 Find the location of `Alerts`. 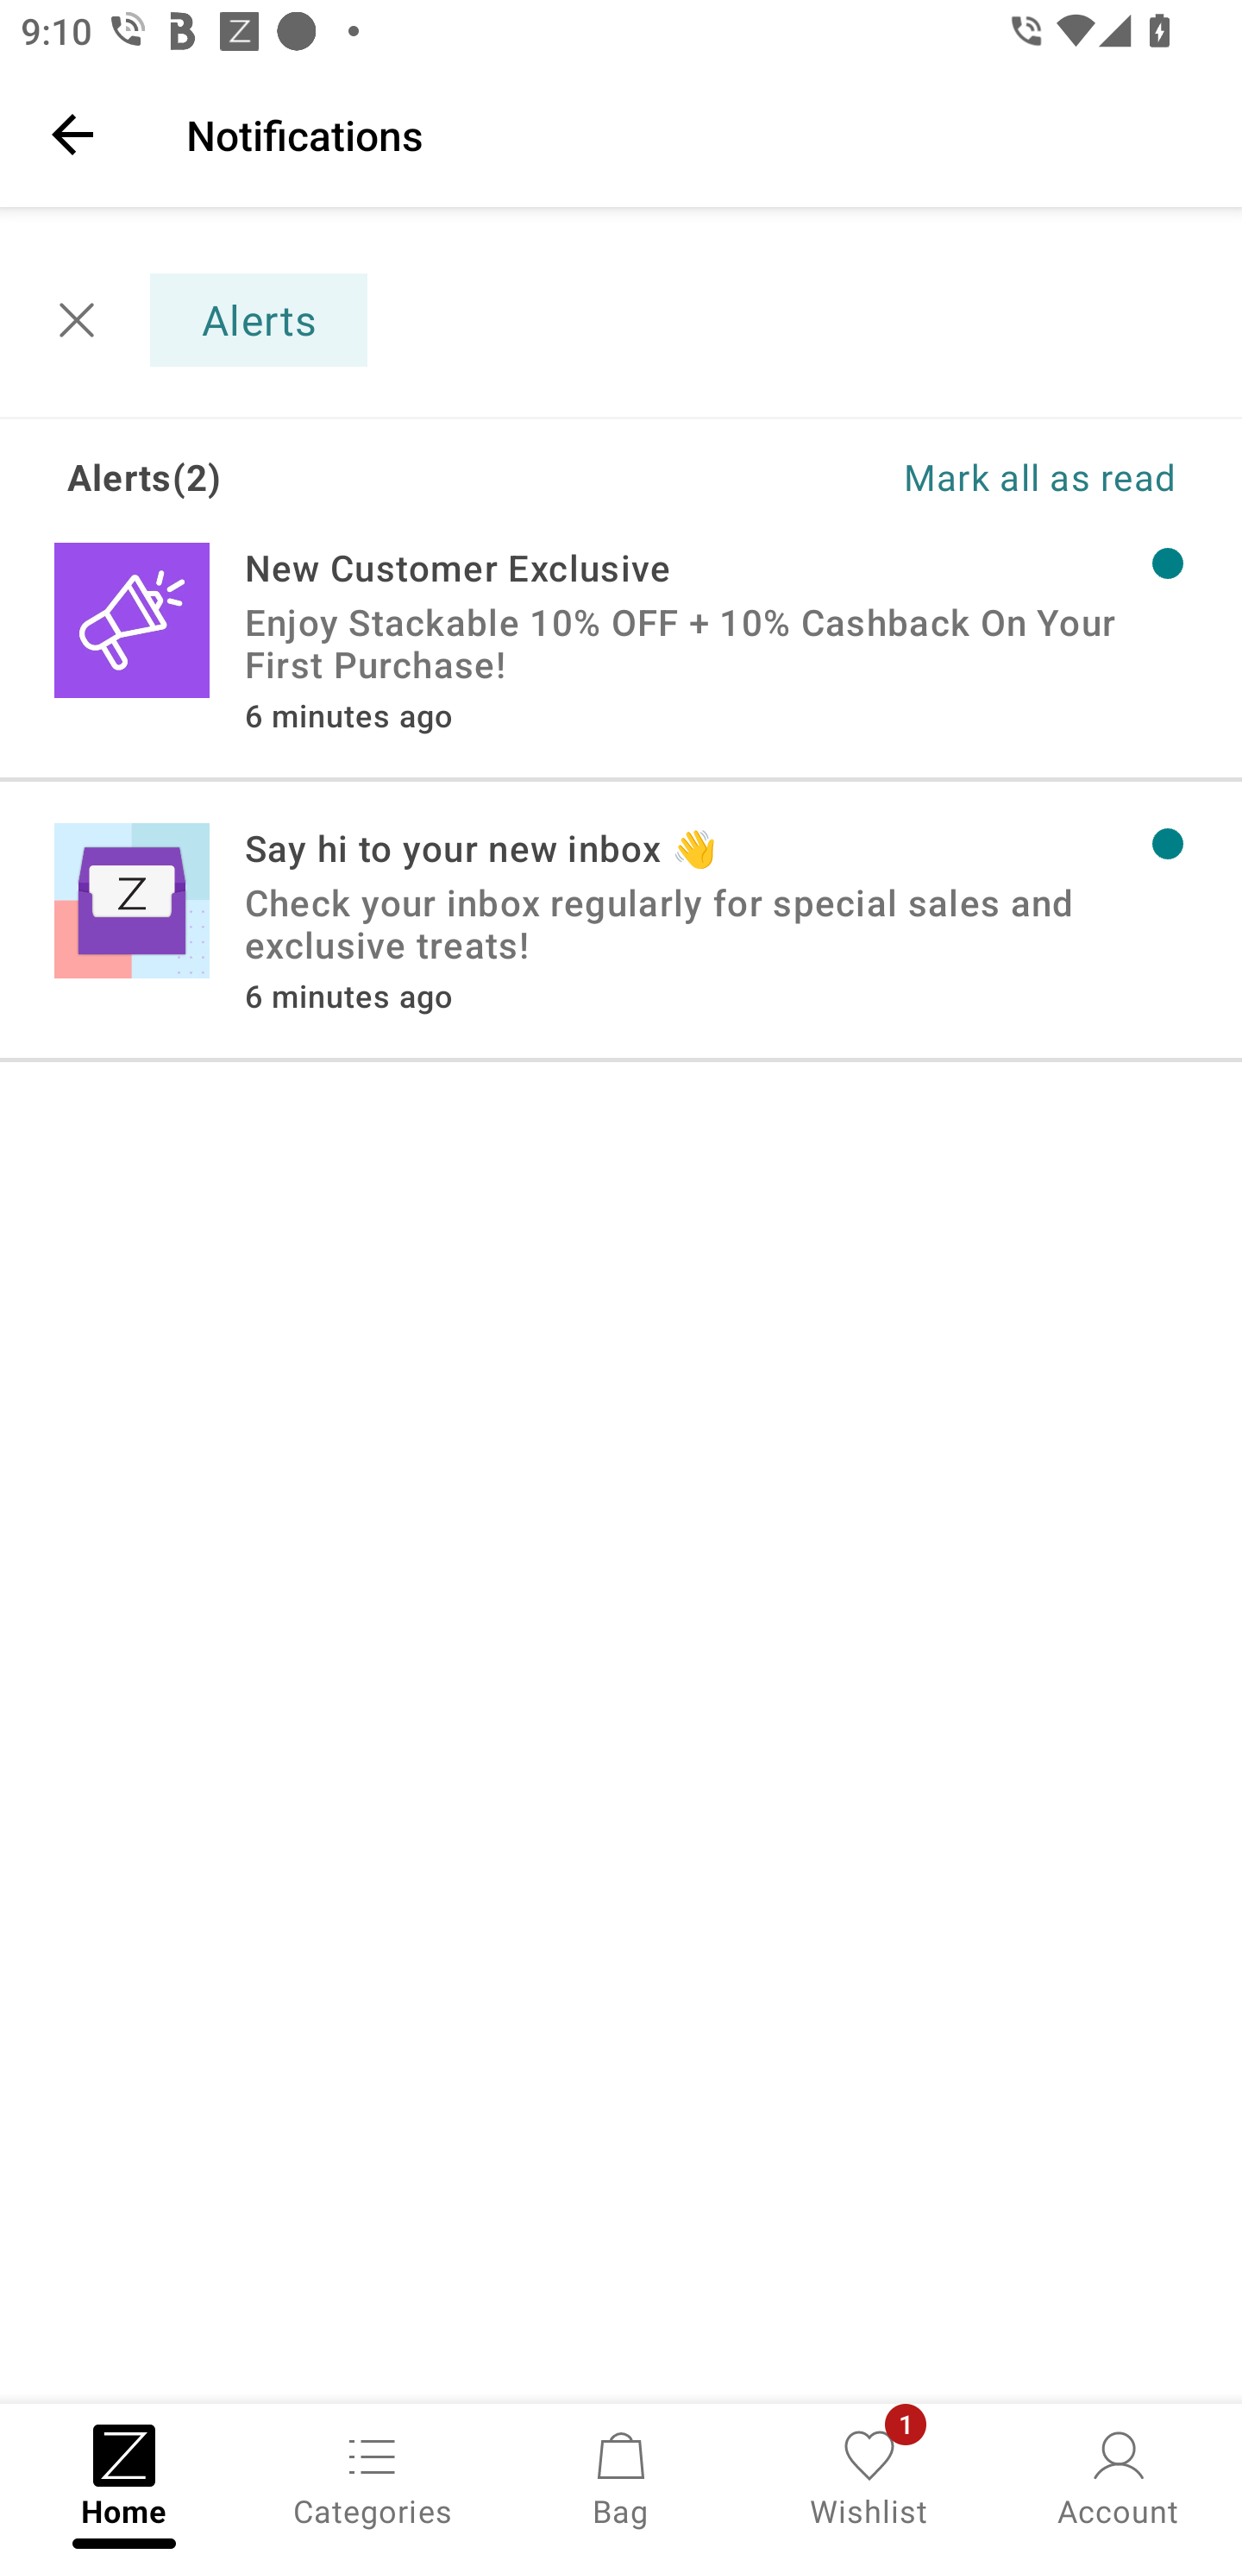

Alerts is located at coordinates (210, 320).